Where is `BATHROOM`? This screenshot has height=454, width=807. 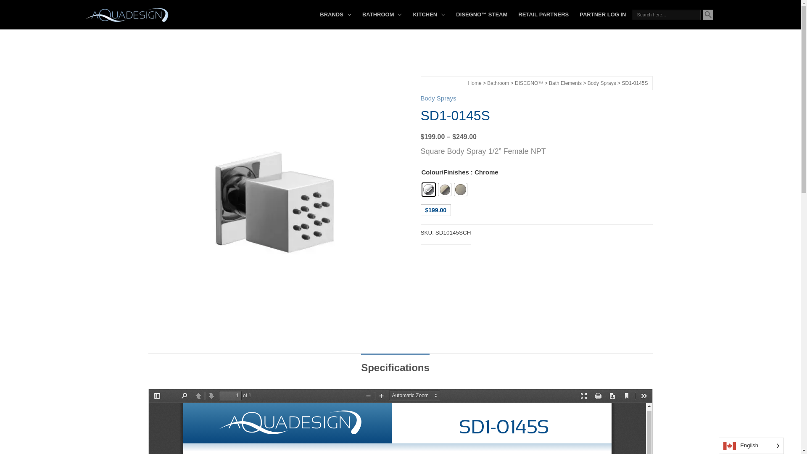 BATHROOM is located at coordinates (382, 15).